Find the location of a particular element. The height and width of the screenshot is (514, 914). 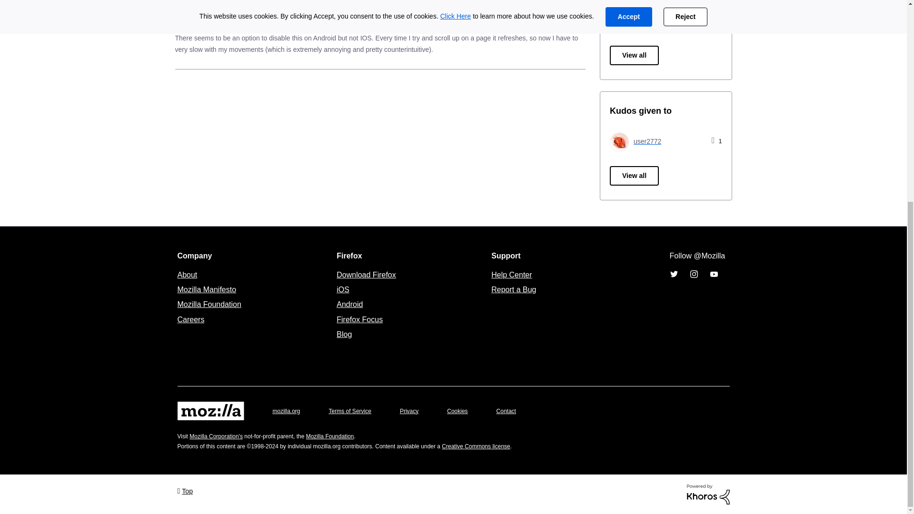

Blog is located at coordinates (344, 334).